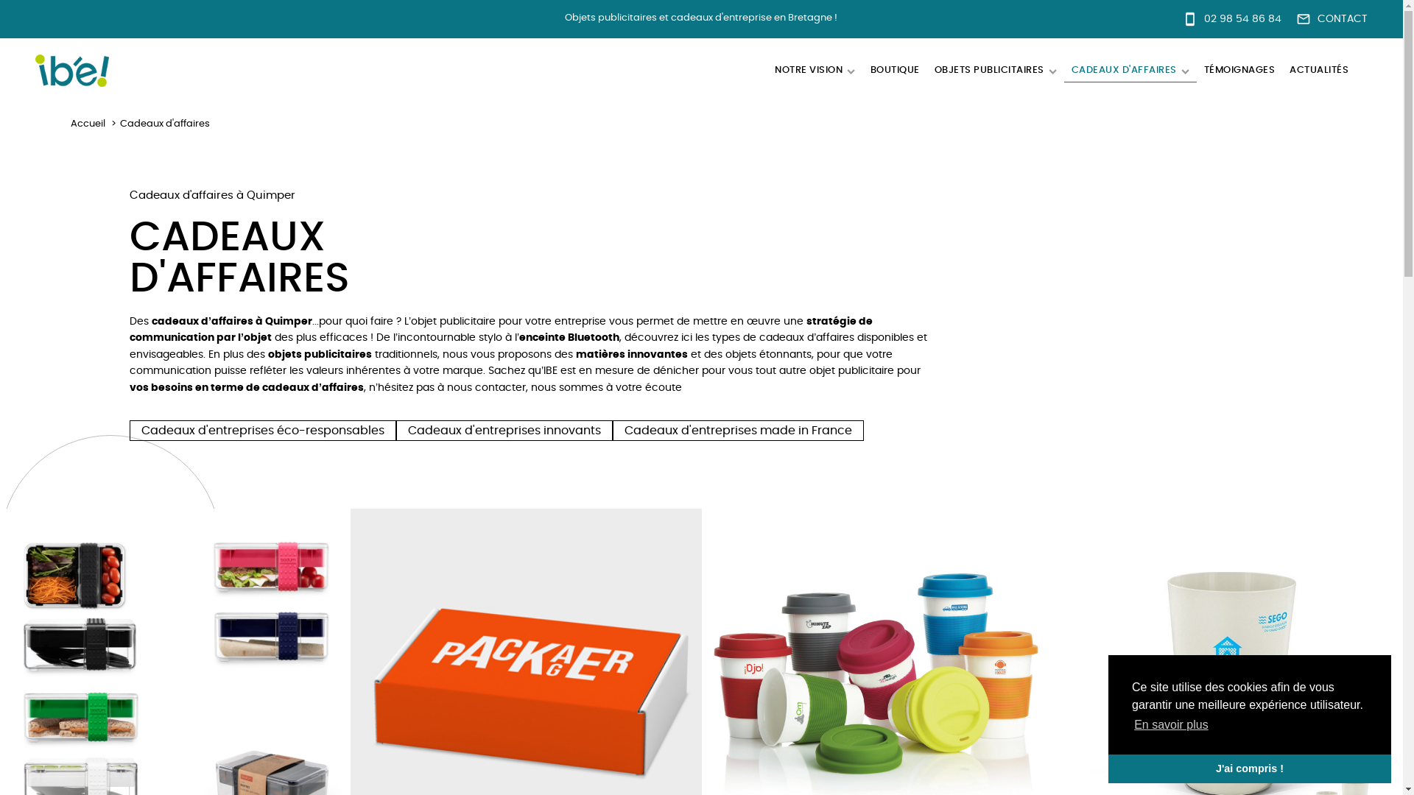 This screenshot has width=1414, height=795. Describe the element at coordinates (1130, 71) in the screenshot. I see `CADEAUX D'AFFAIRES` at that location.